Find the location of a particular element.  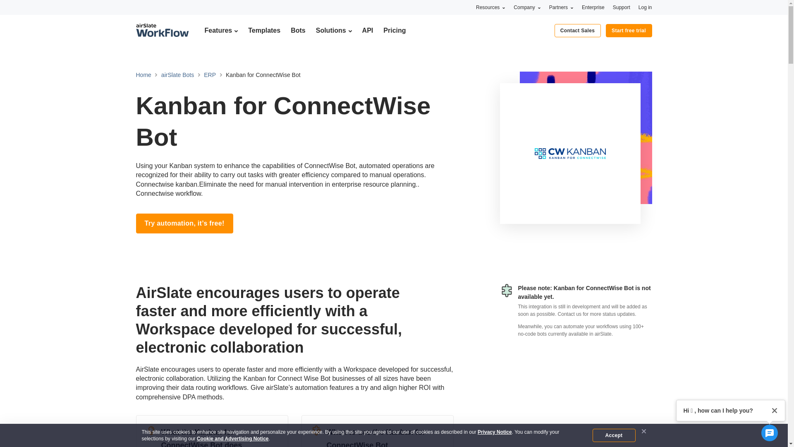

Resources is located at coordinates (490, 7).